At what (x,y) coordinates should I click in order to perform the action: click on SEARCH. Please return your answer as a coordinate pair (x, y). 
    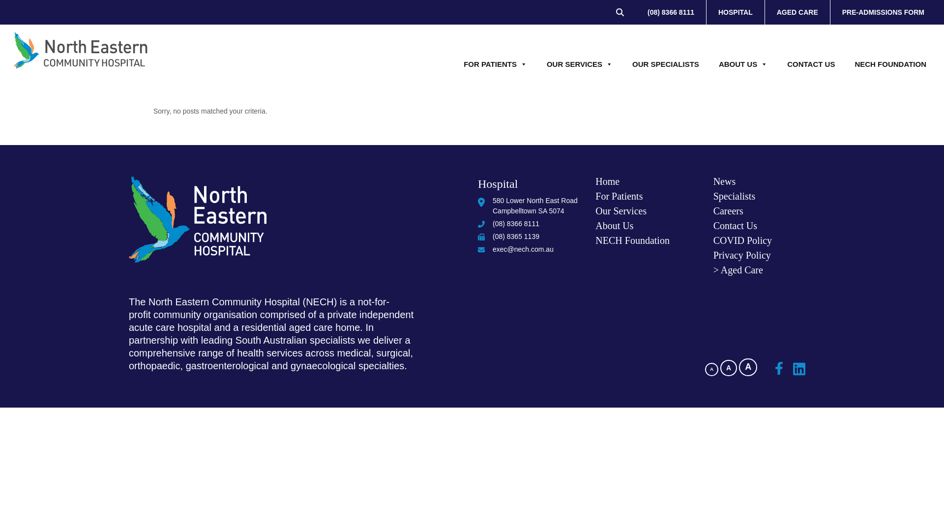
    Looking at the image, I should click on (623, 12).